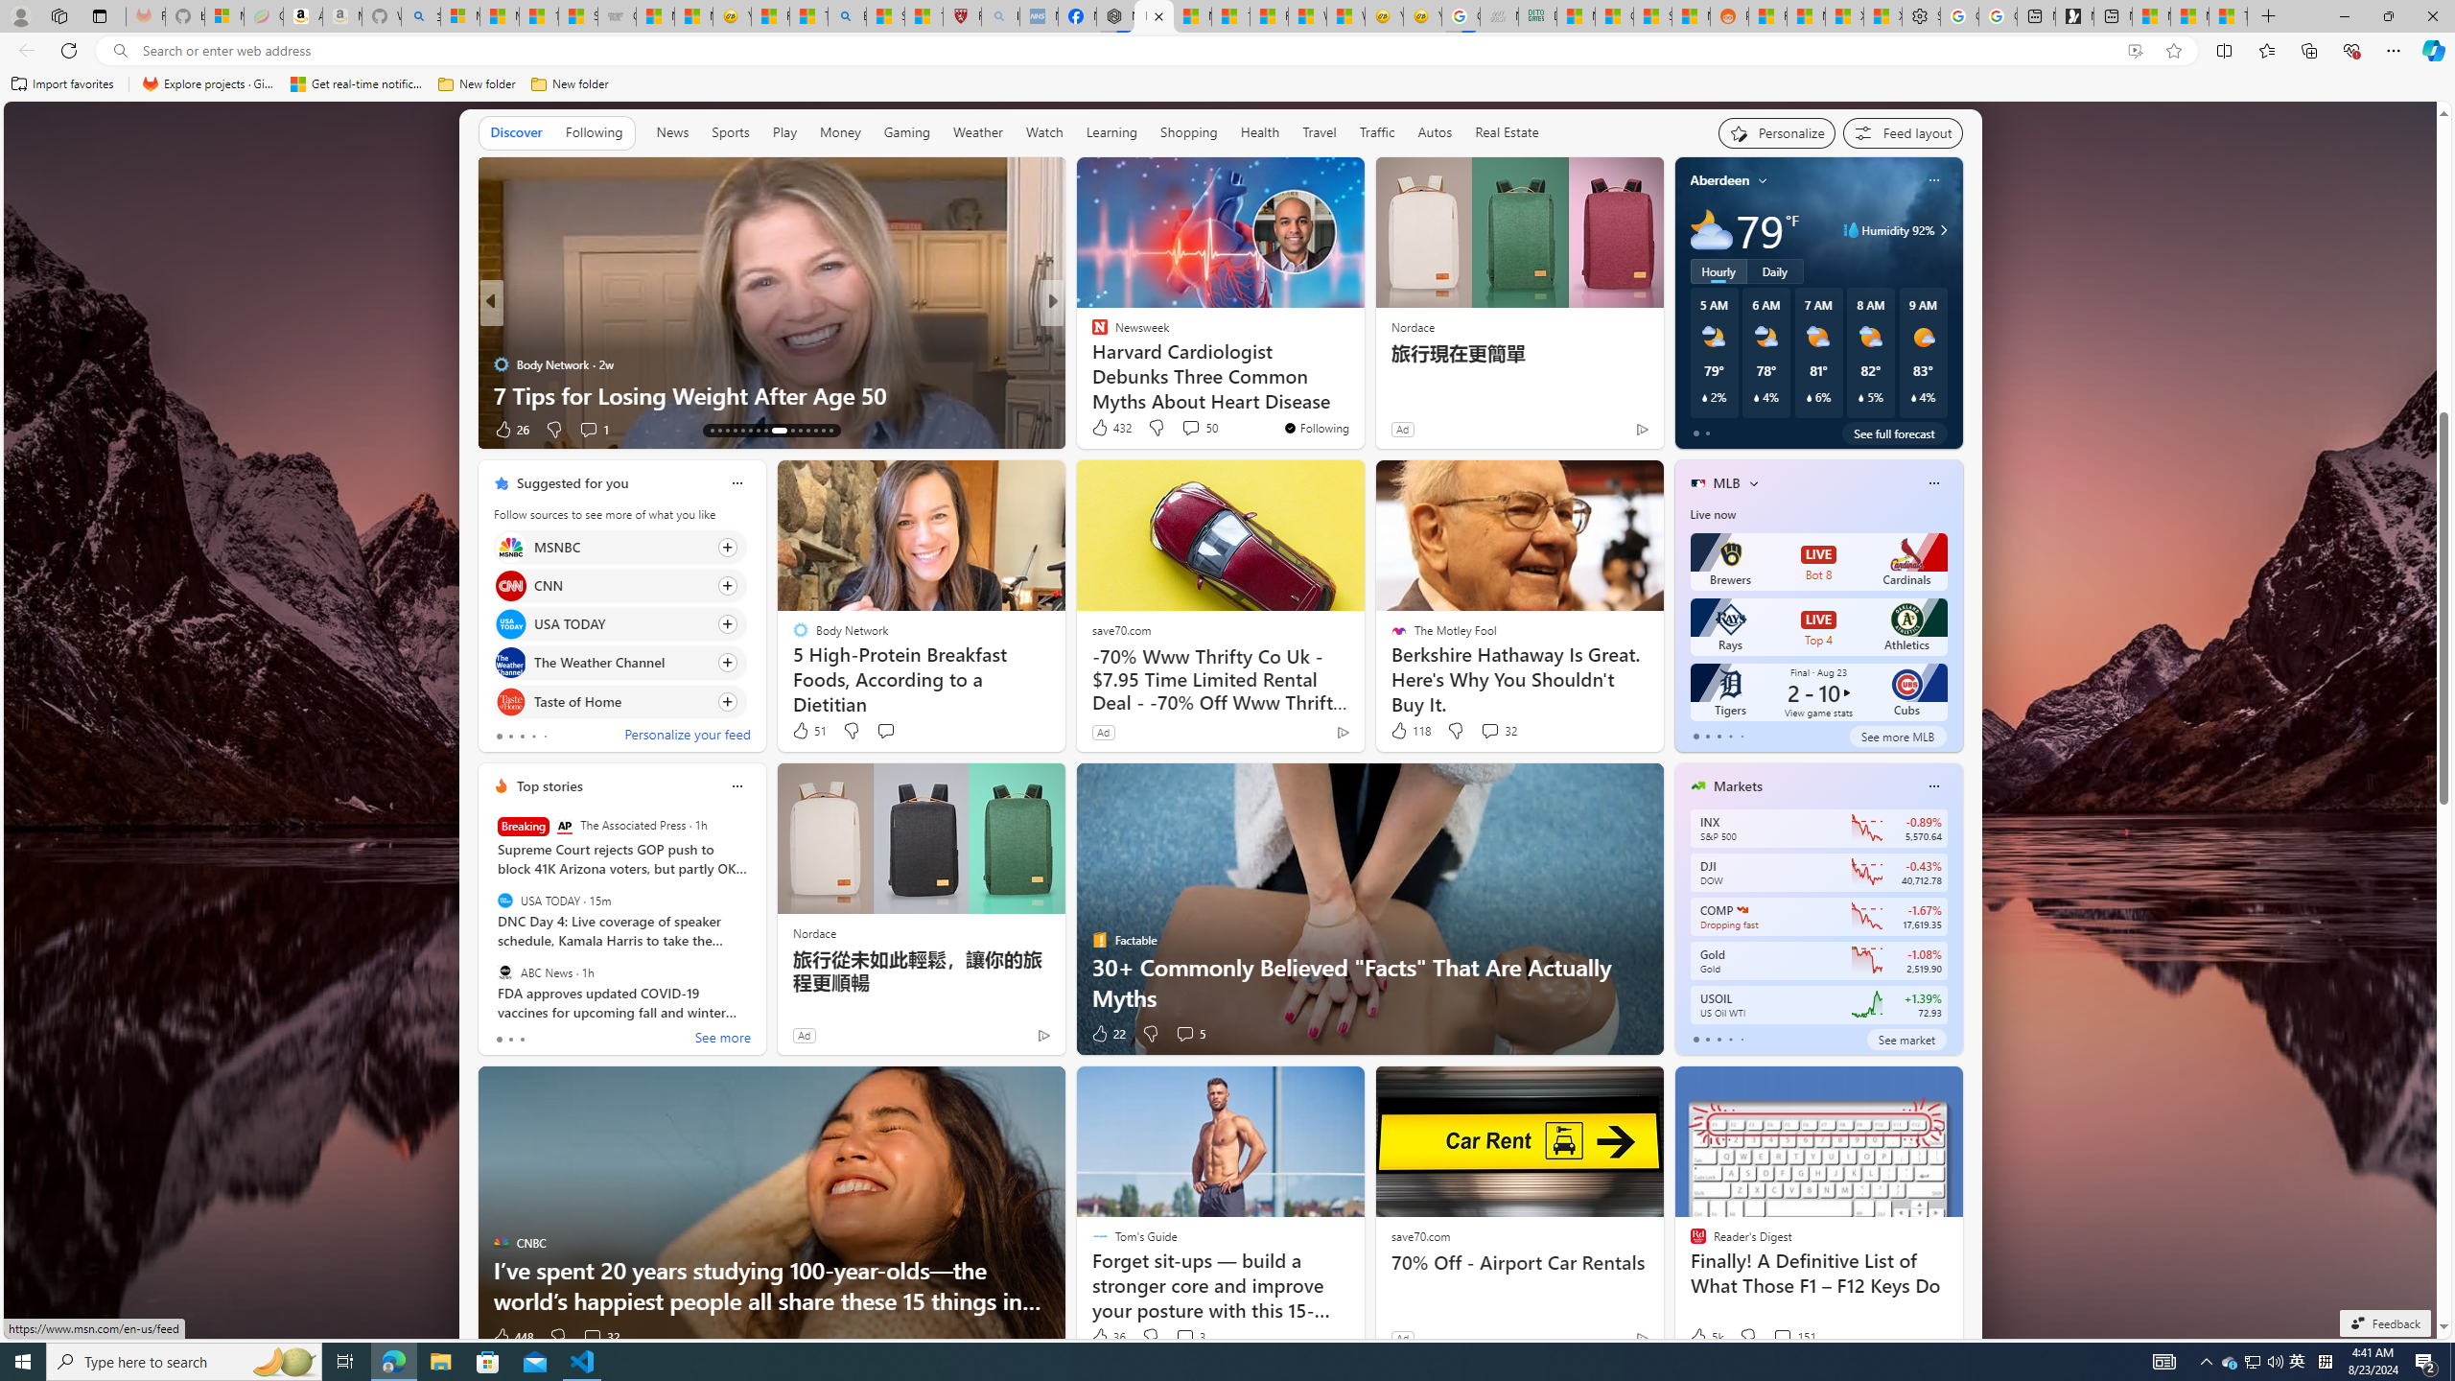 This screenshot has width=2455, height=1381. What do you see at coordinates (735, 431) in the screenshot?
I see `AutomationID: tab-69` at bounding box center [735, 431].